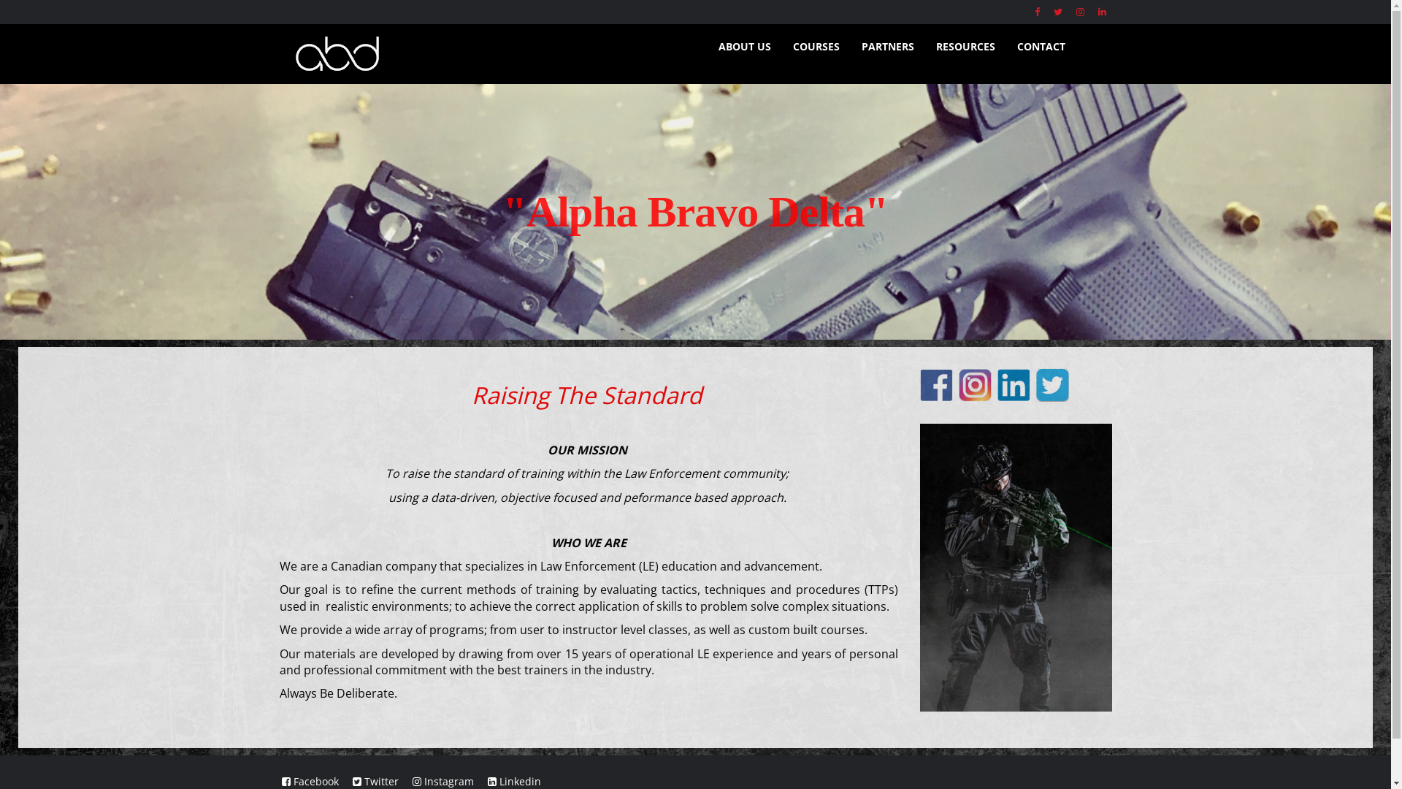  I want to click on Twitter, so click(375, 782).